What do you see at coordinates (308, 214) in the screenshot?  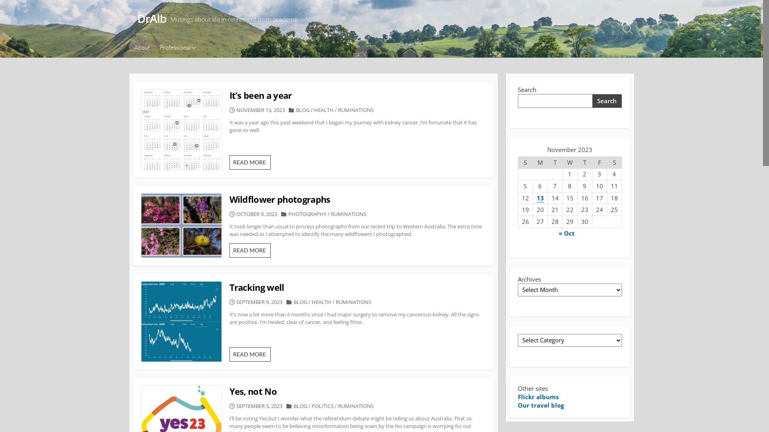 I see `PHOTOGRAPHY` at bounding box center [308, 214].